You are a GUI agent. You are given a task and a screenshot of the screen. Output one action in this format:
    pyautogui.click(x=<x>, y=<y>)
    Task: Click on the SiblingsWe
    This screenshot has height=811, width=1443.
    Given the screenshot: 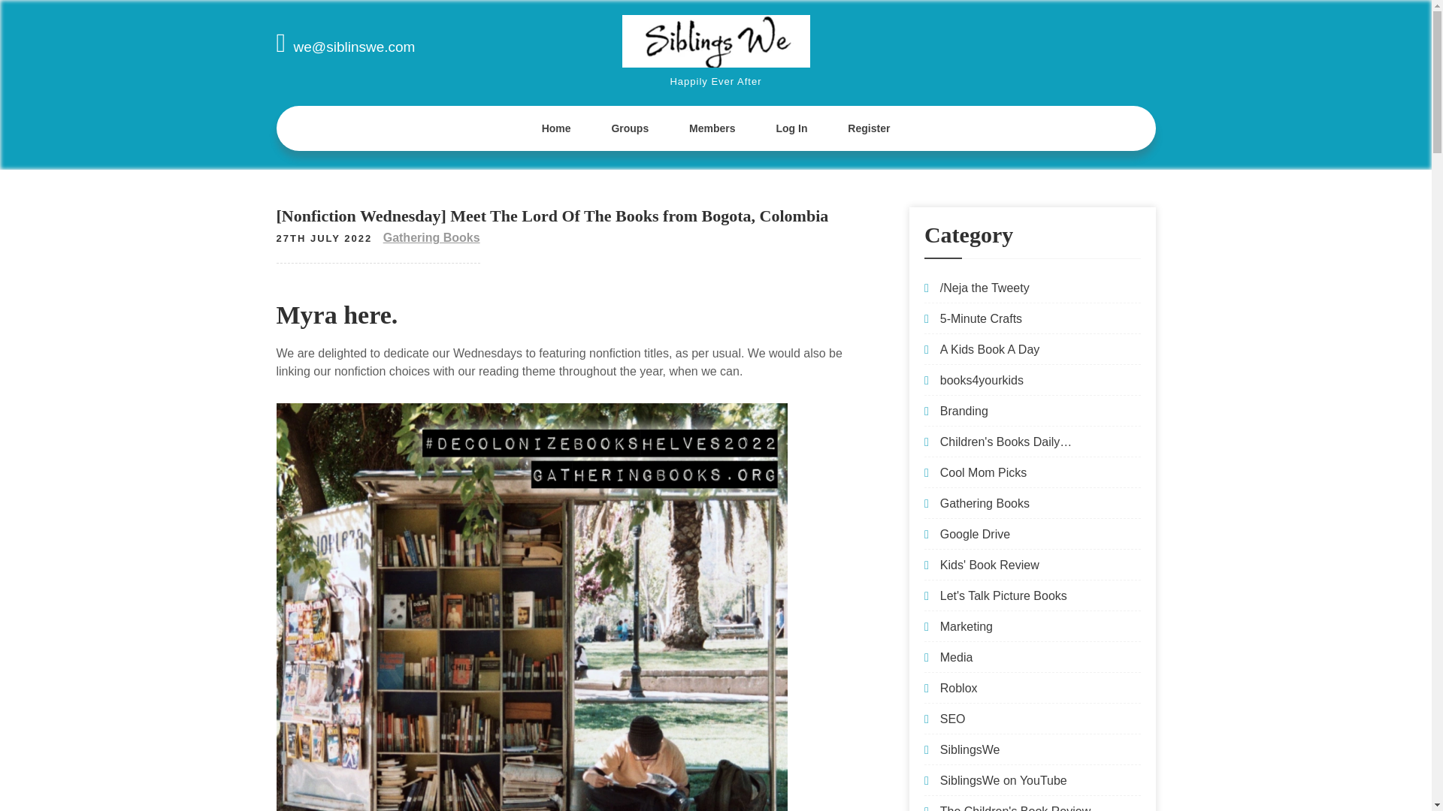 What is the action you would take?
    pyautogui.click(x=970, y=749)
    